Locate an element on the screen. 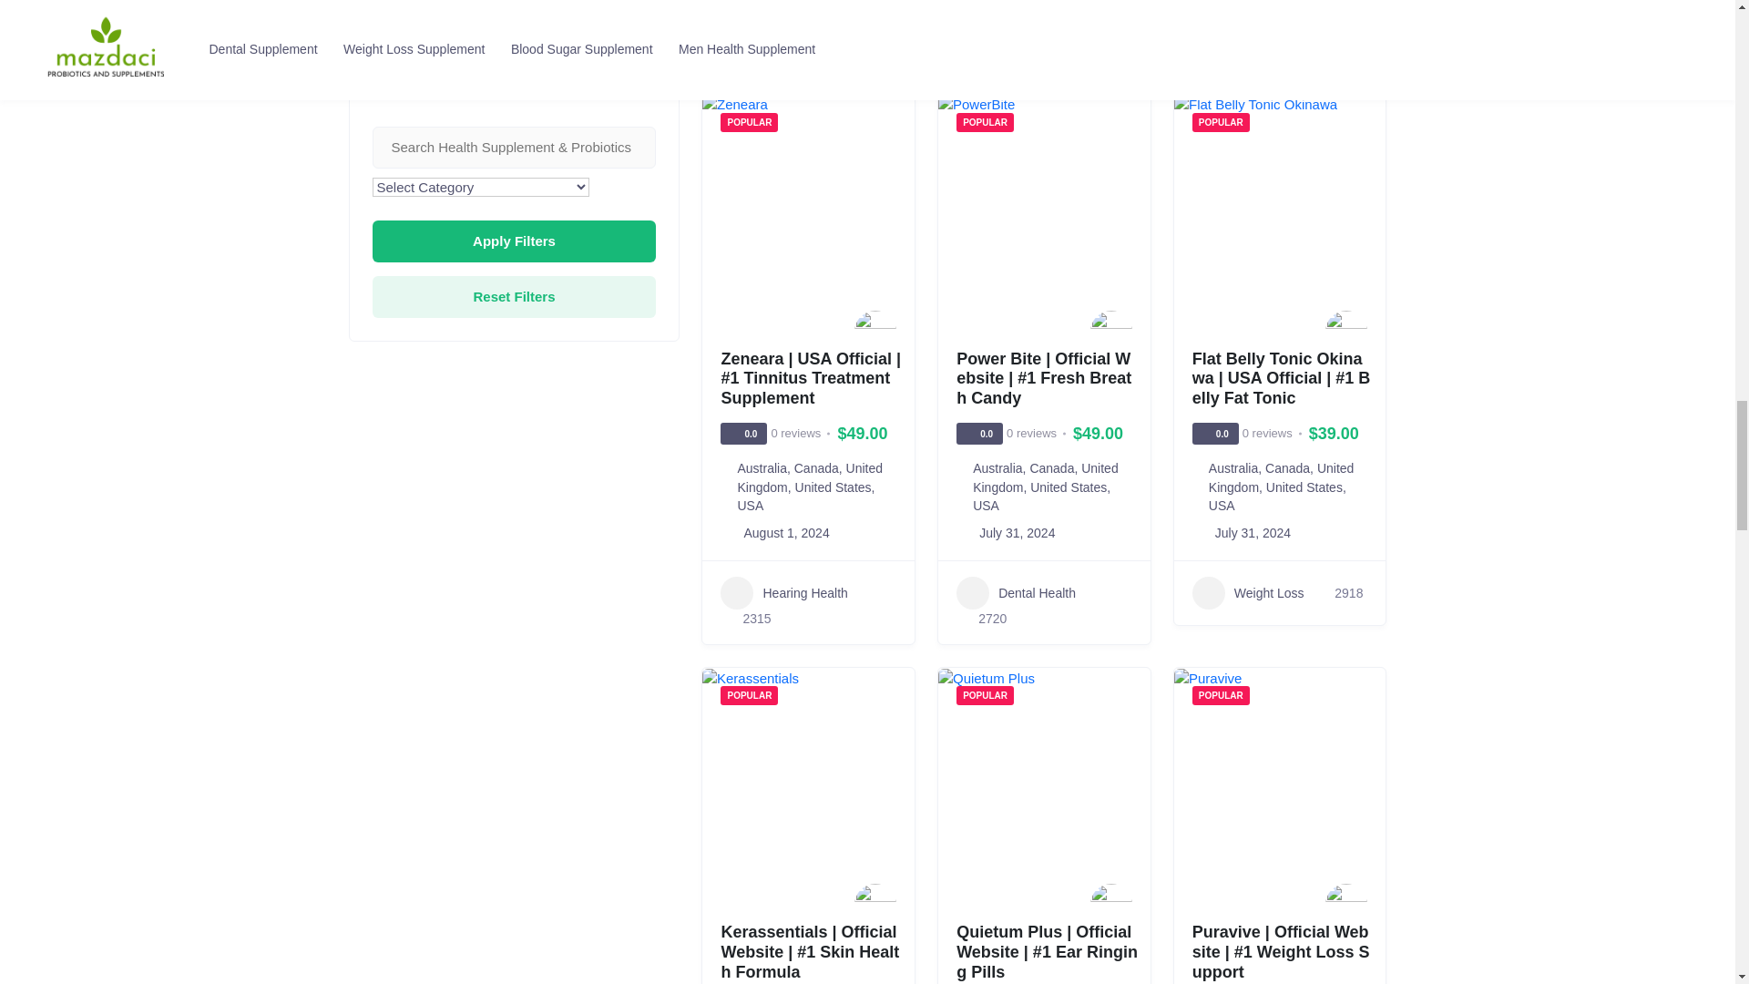 The width and height of the screenshot is (1749, 984). Show Map is located at coordinates (401, 42).